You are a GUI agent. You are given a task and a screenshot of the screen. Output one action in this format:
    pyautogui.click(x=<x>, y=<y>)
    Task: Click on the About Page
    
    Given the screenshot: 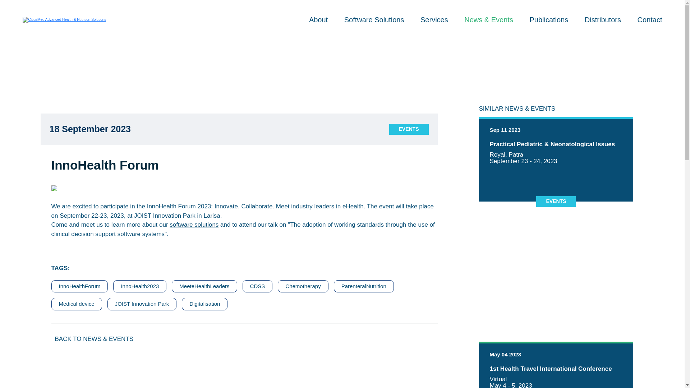 What is the action you would take?
    pyautogui.click(x=604, y=19)
    